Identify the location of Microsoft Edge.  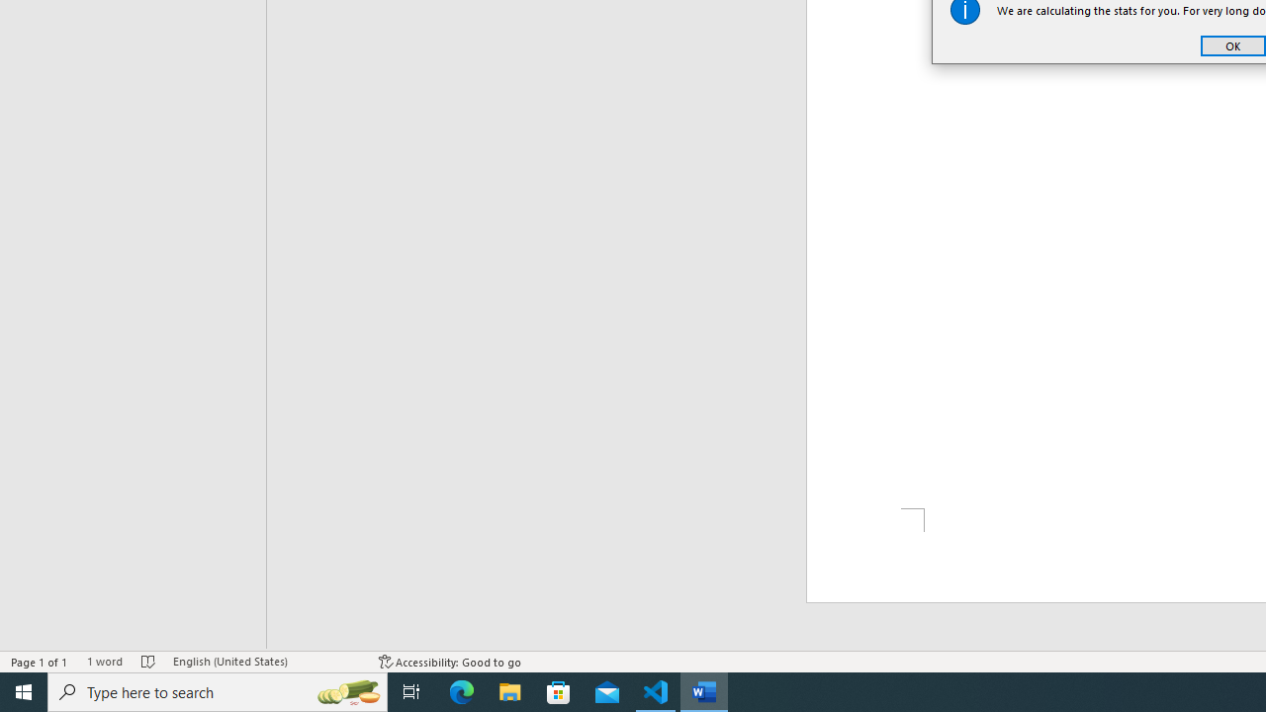
(461, 692).